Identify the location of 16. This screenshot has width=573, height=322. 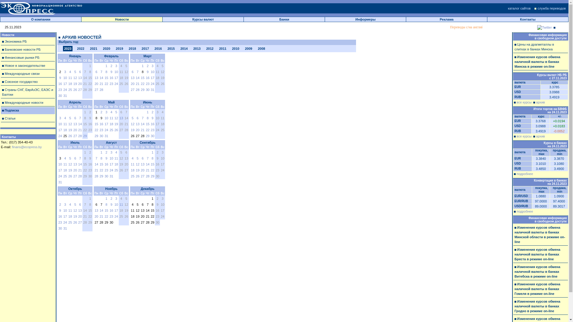
(60, 84).